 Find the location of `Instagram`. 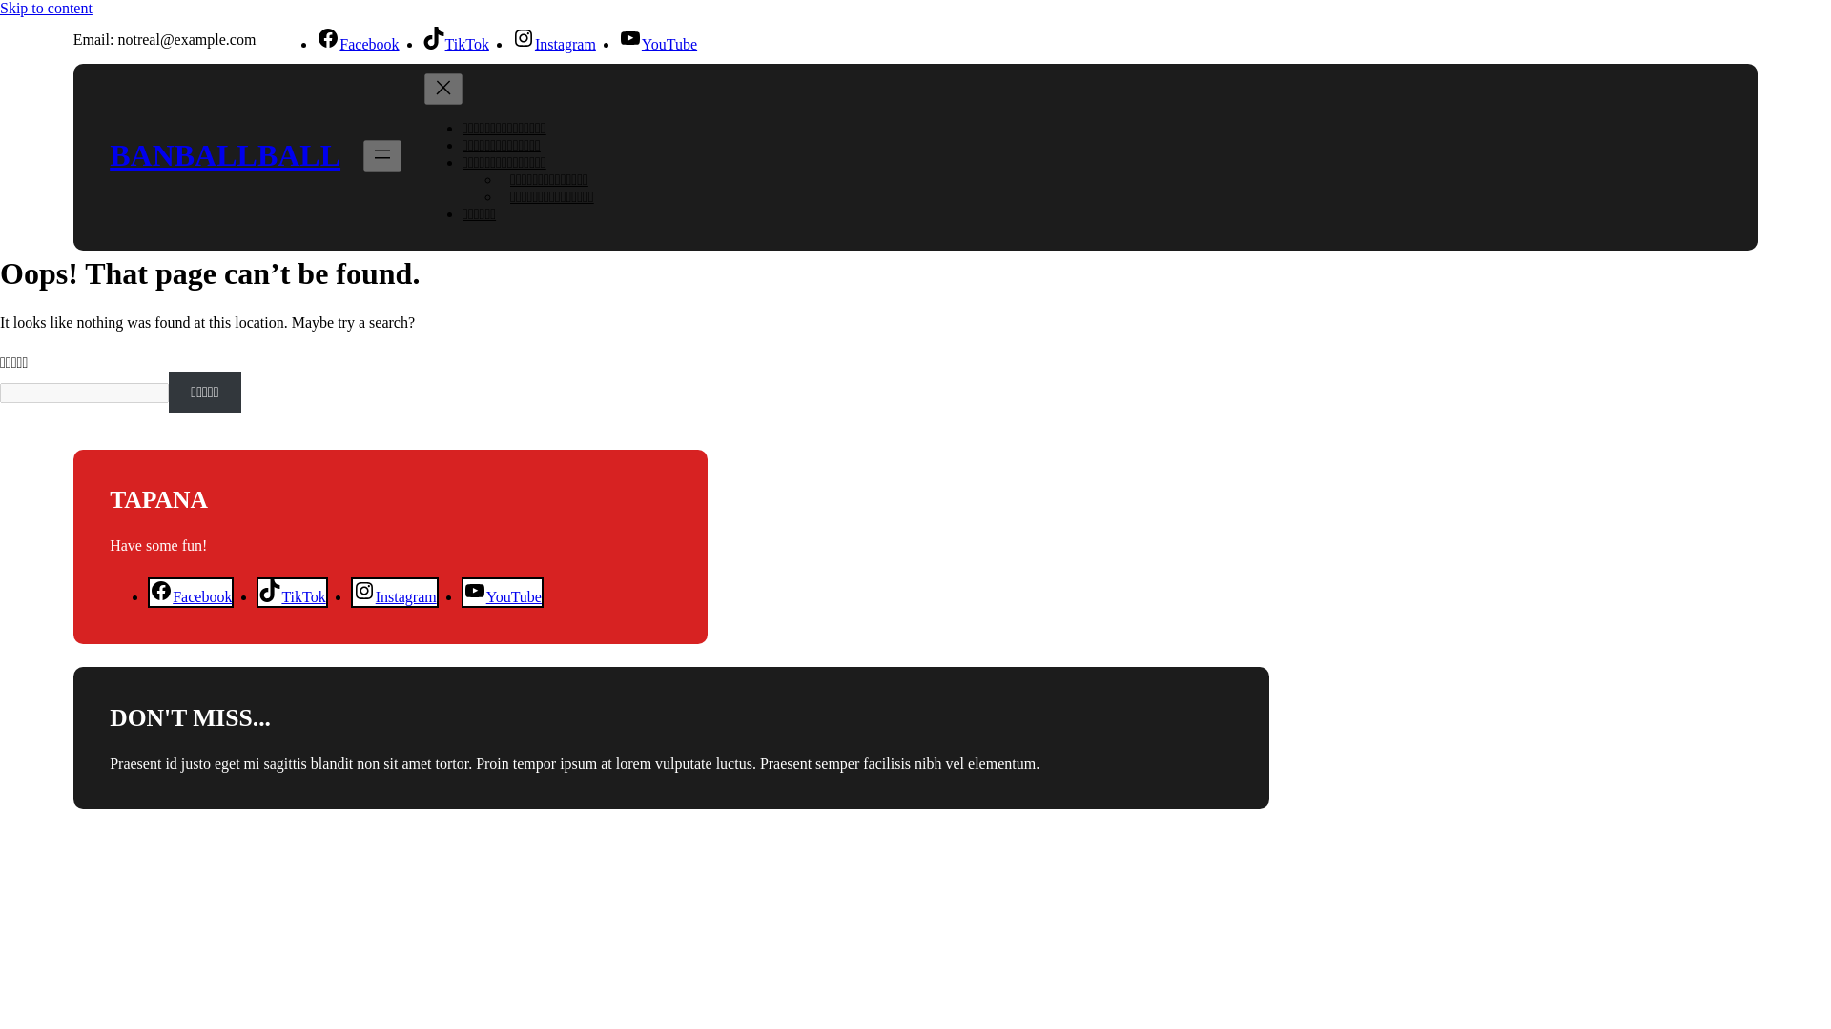

Instagram is located at coordinates (395, 596).